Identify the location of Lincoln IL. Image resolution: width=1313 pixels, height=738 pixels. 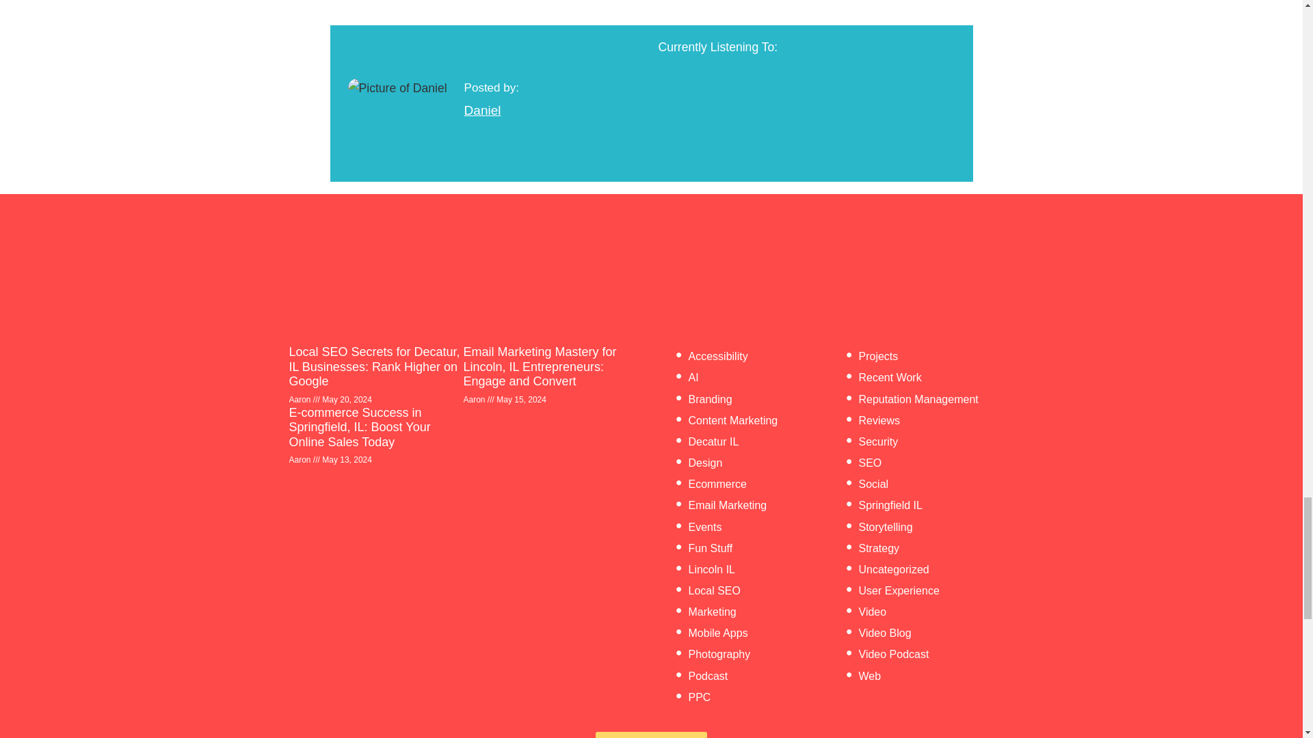
(711, 570).